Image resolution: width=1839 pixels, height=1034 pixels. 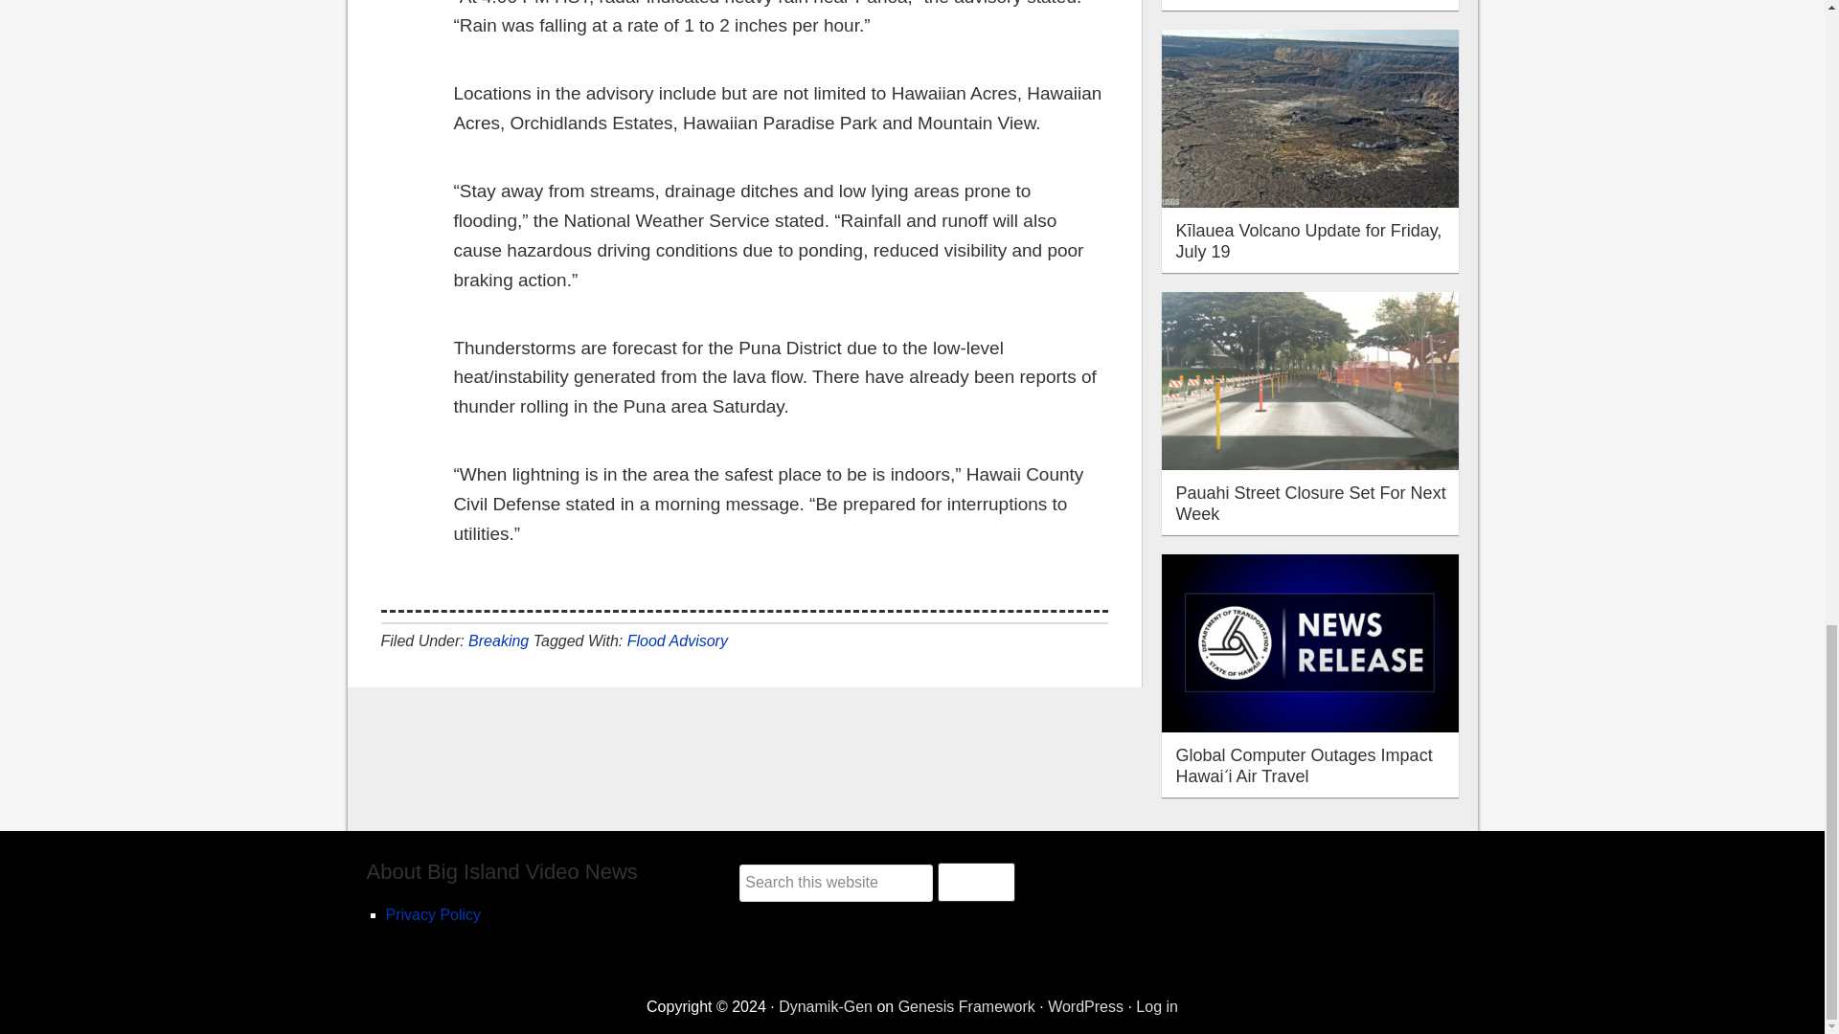 What do you see at coordinates (825, 1006) in the screenshot?
I see `Dynamik-Gen` at bounding box center [825, 1006].